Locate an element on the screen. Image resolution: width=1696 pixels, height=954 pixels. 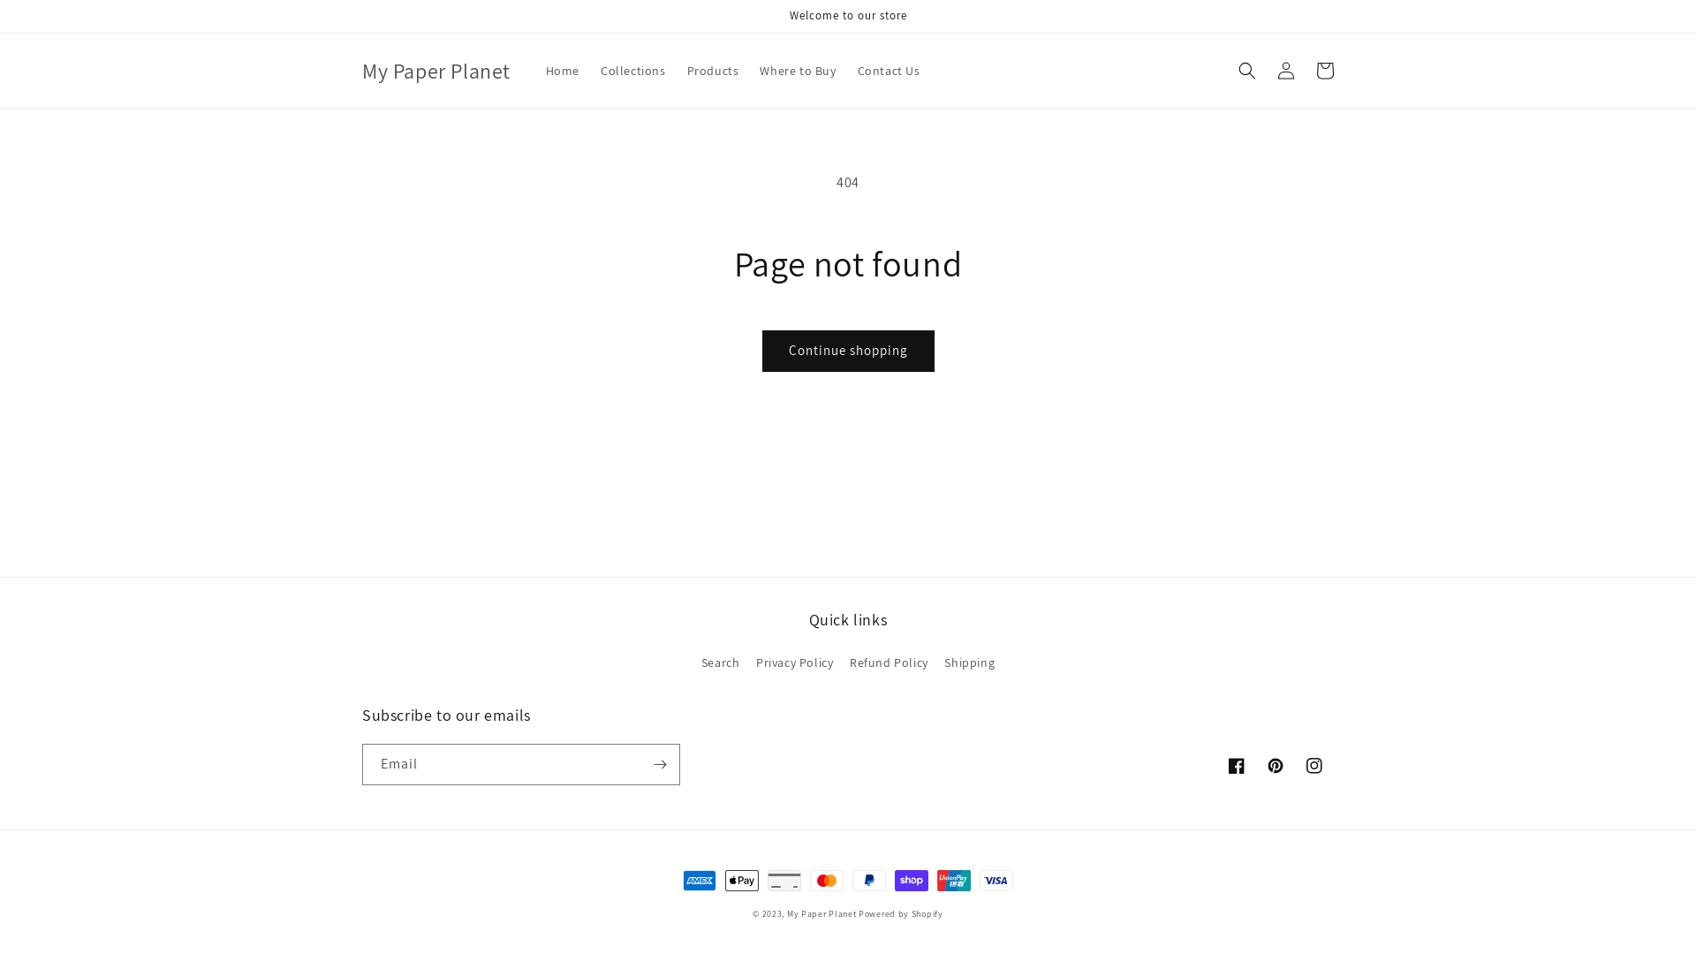
Collections is located at coordinates (633, 71).